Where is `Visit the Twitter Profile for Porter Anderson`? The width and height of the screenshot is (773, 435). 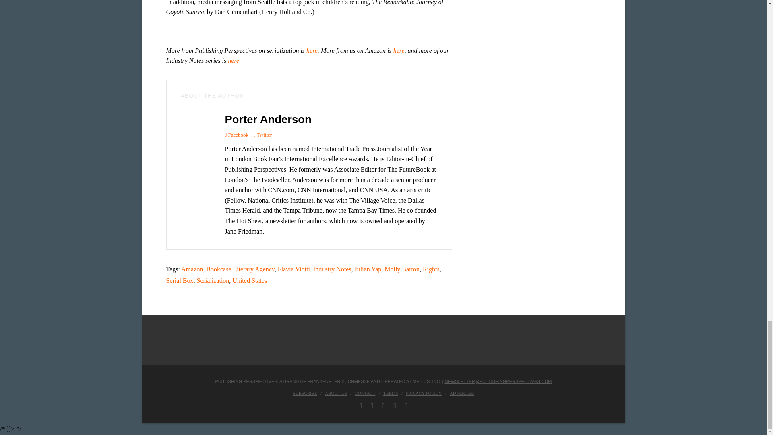 Visit the Twitter Profile for Porter Anderson is located at coordinates (262, 135).